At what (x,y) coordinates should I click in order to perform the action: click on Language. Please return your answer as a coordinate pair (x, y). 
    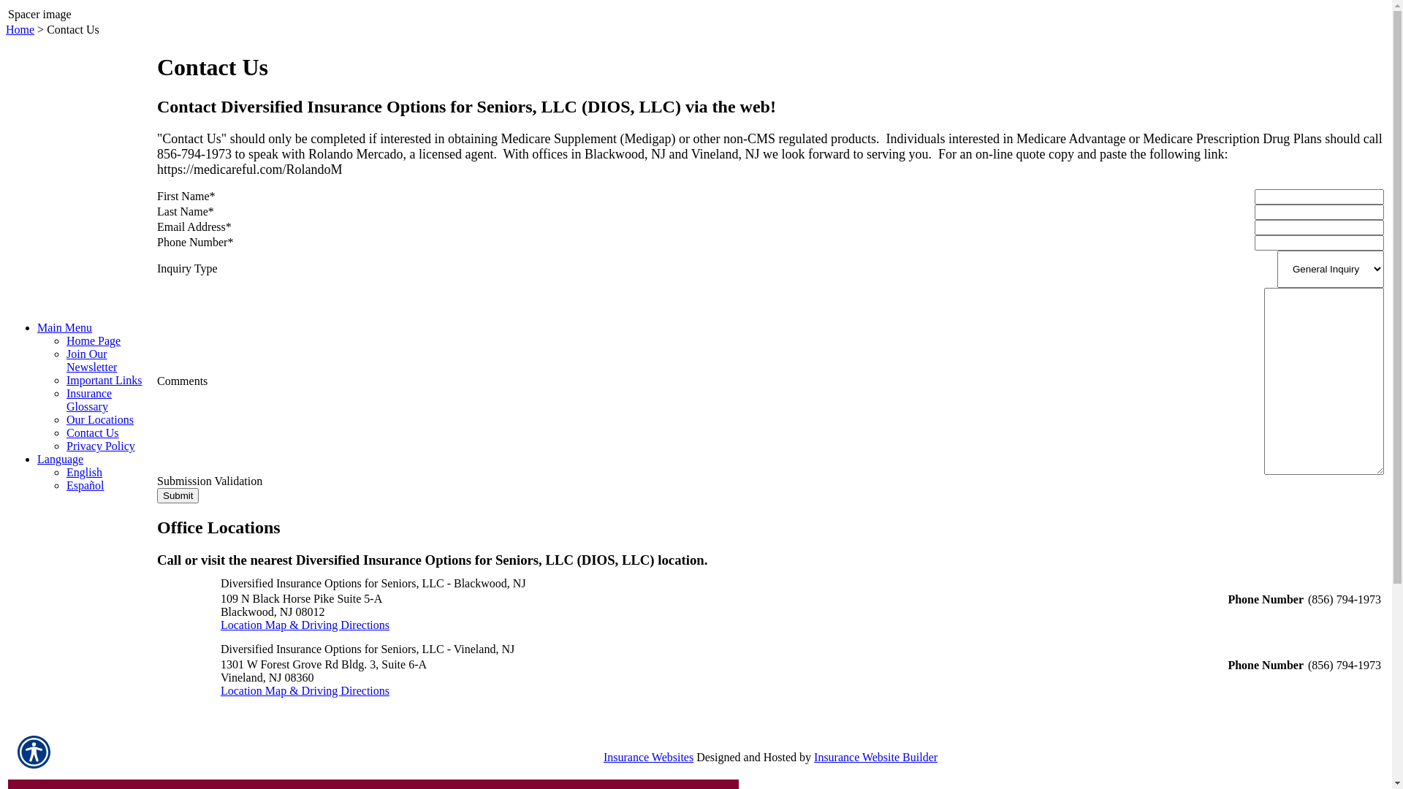
    Looking at the image, I should click on (60, 459).